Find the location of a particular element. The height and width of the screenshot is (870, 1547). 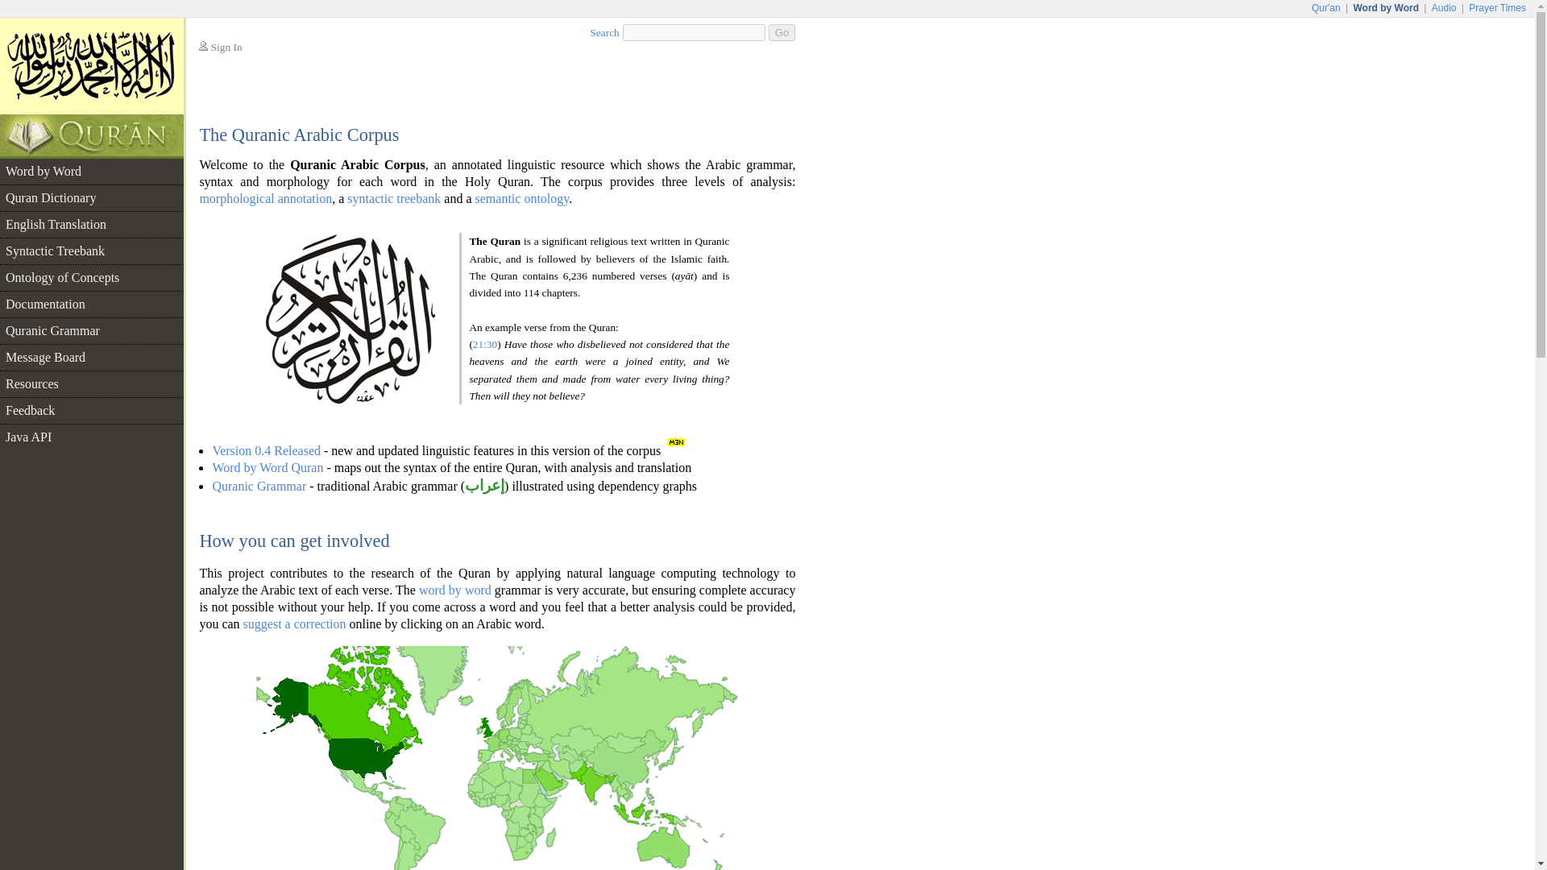

suggest a correction is located at coordinates (295, 623).